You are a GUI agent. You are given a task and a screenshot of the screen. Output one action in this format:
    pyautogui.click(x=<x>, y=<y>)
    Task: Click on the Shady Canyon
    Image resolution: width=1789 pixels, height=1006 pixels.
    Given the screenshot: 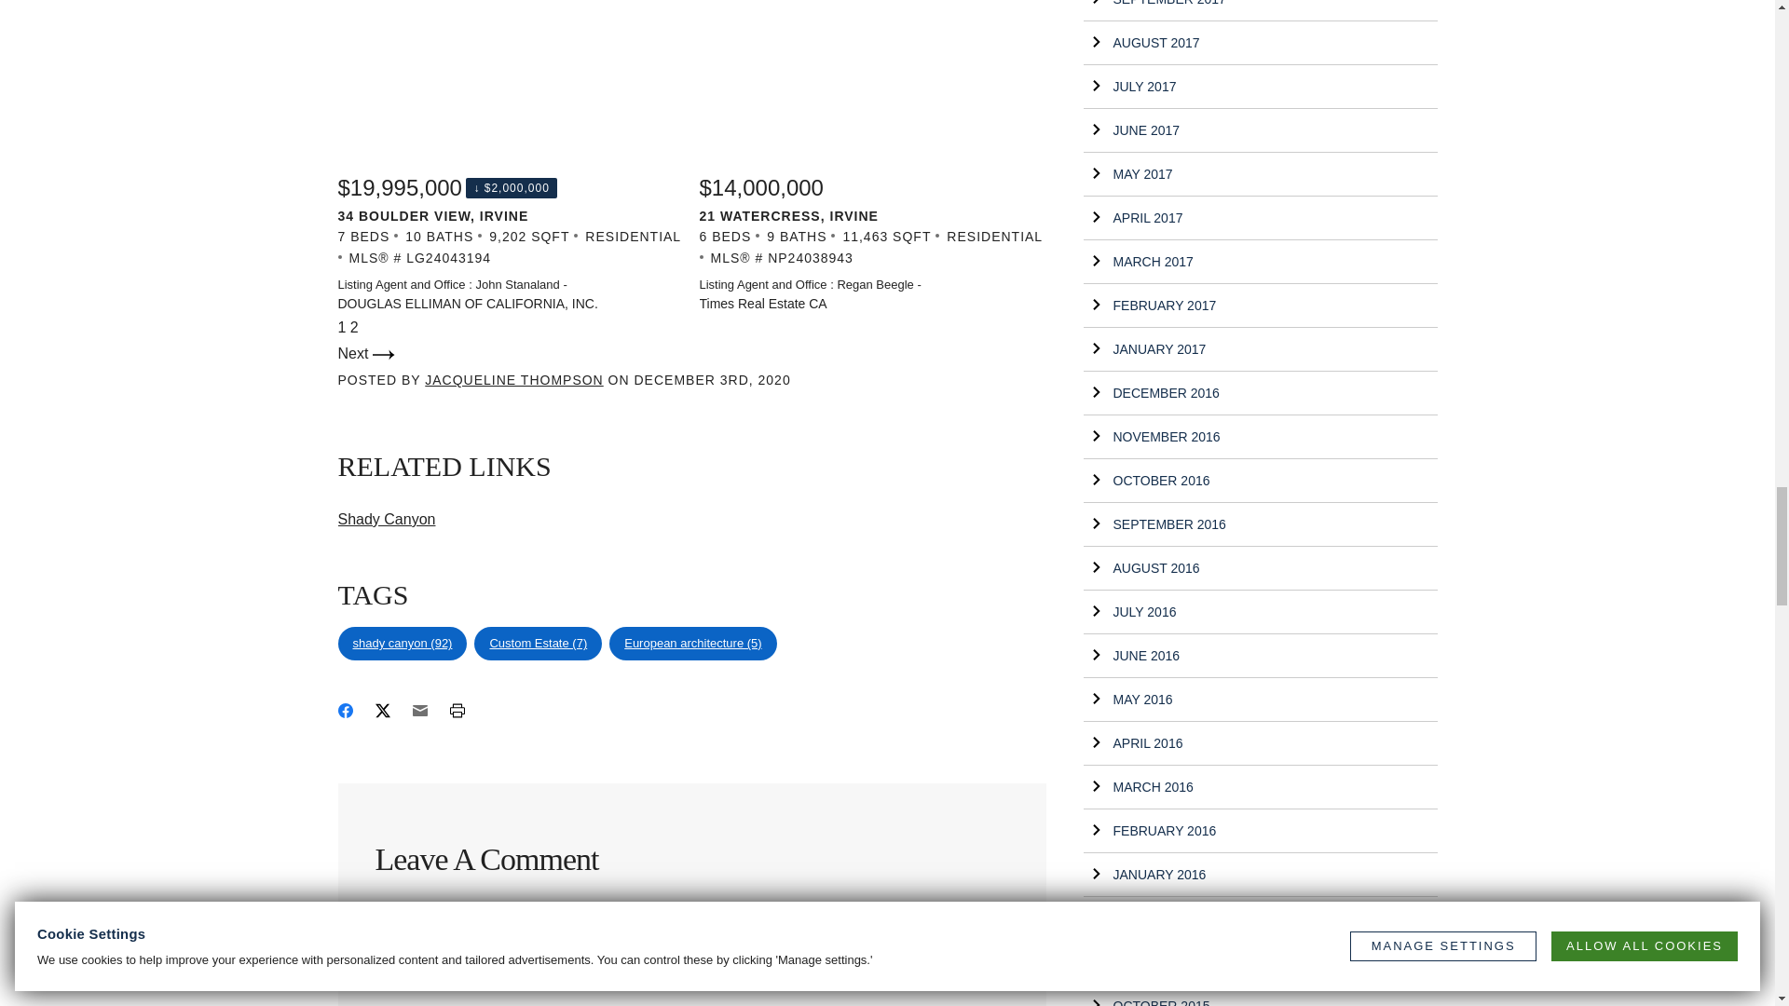 What is the action you would take?
    pyautogui.click(x=386, y=518)
    